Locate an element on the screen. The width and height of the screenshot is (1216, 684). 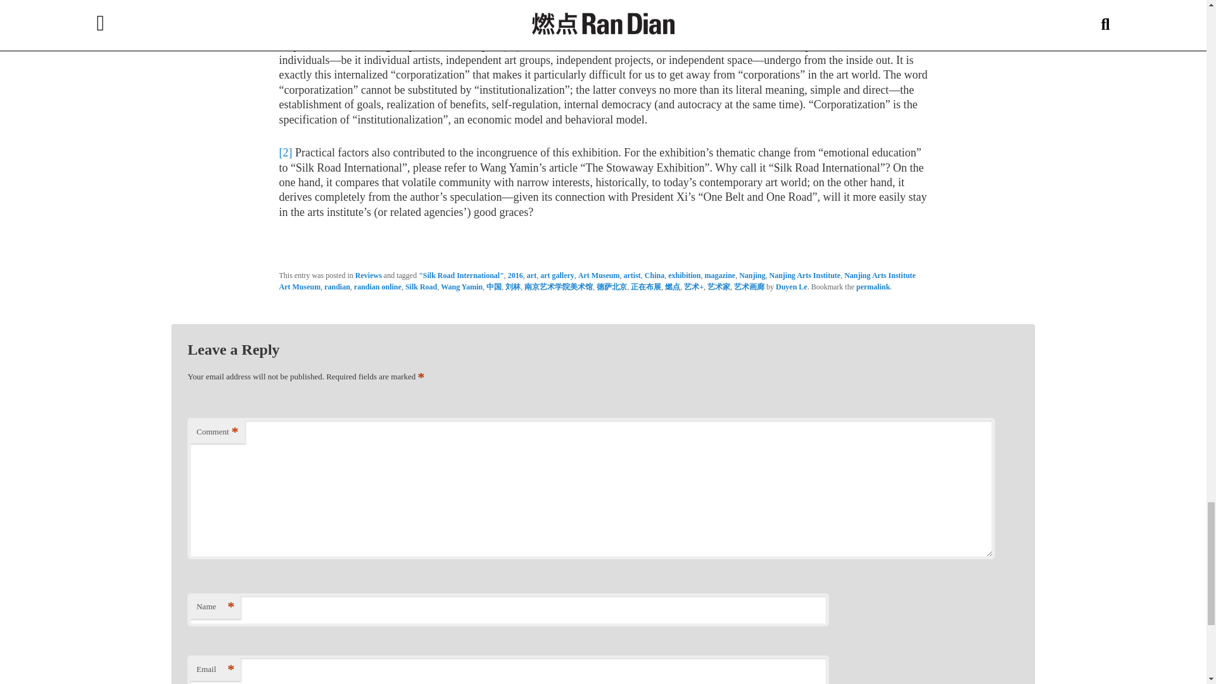
China is located at coordinates (654, 275).